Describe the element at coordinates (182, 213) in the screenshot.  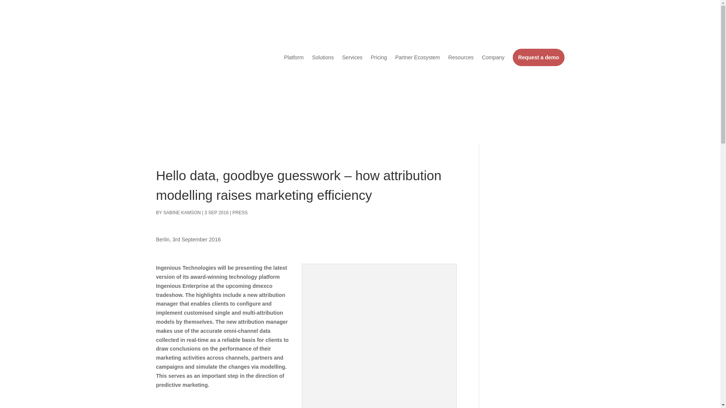
I see `SABINE KAMSON` at that location.